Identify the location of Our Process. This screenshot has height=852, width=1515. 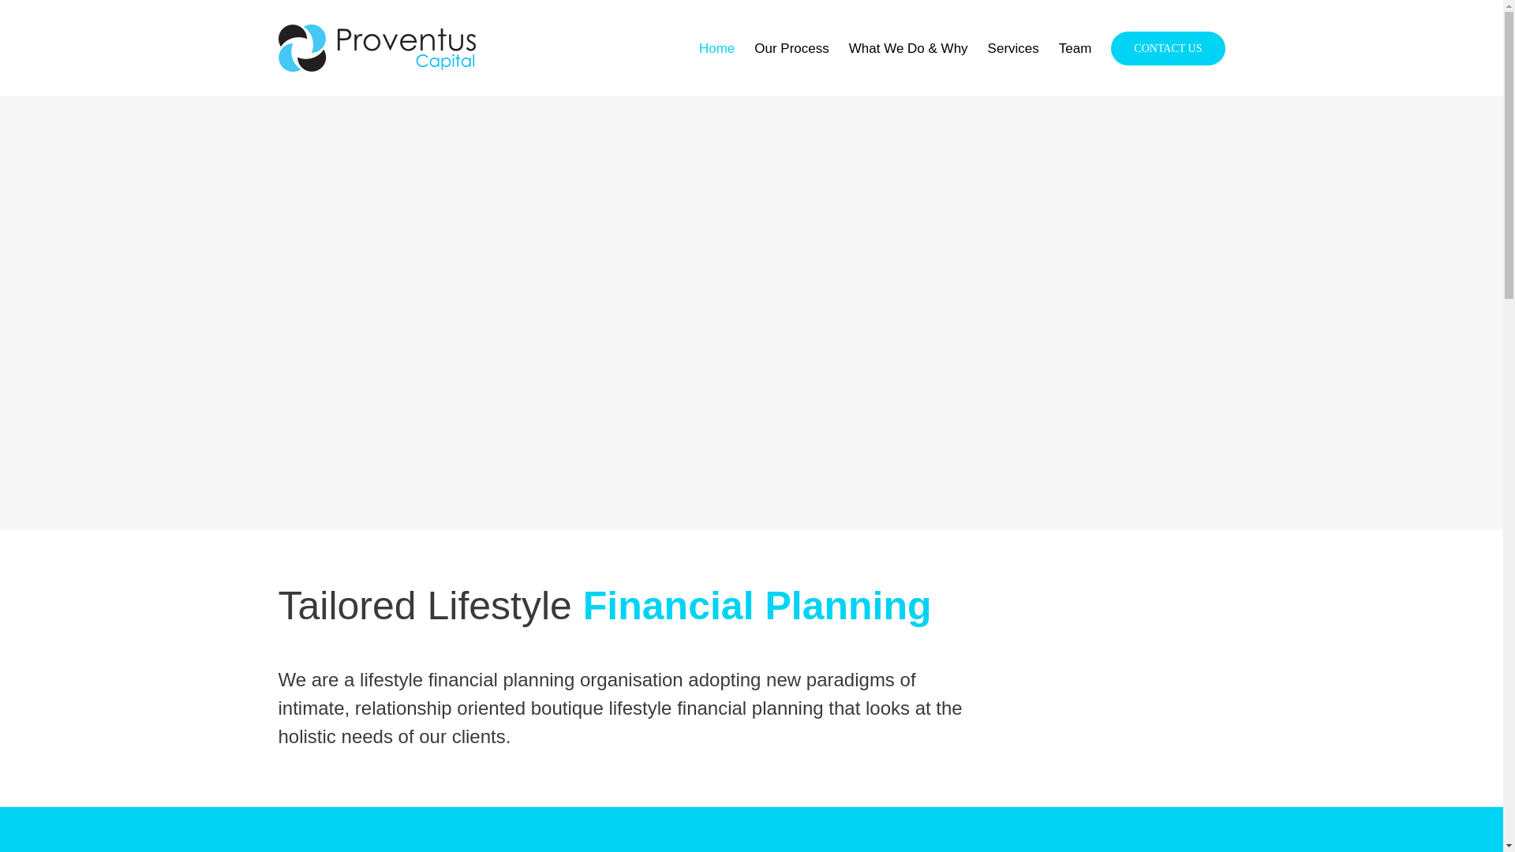
(791, 48).